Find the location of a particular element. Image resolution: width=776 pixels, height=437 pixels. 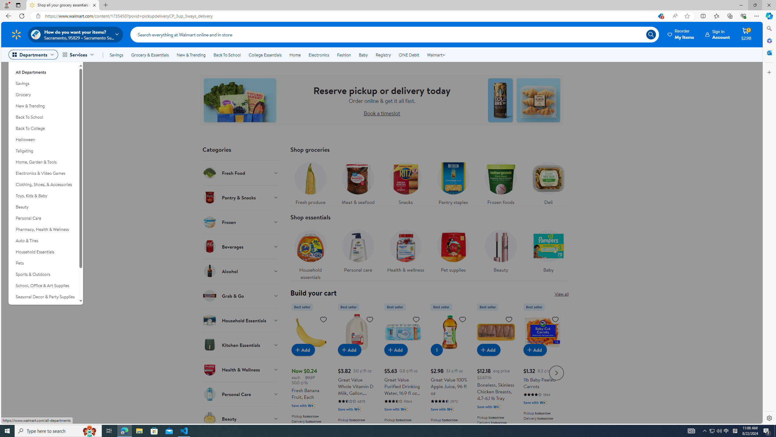

Savings is located at coordinates (116, 55).